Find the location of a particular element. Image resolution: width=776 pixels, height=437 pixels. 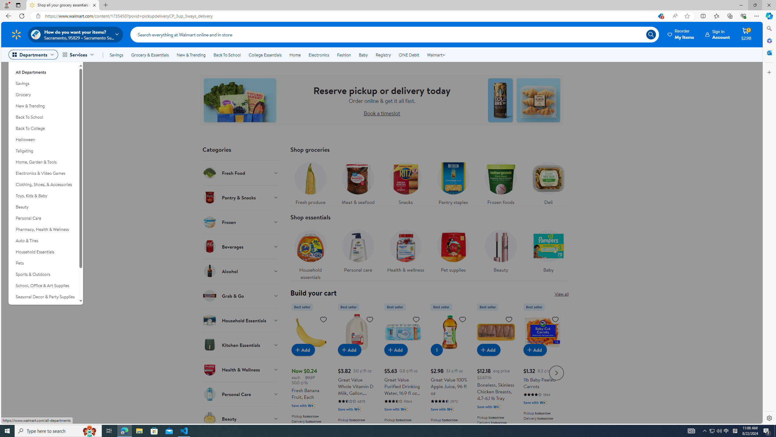

Savings is located at coordinates (116, 55).